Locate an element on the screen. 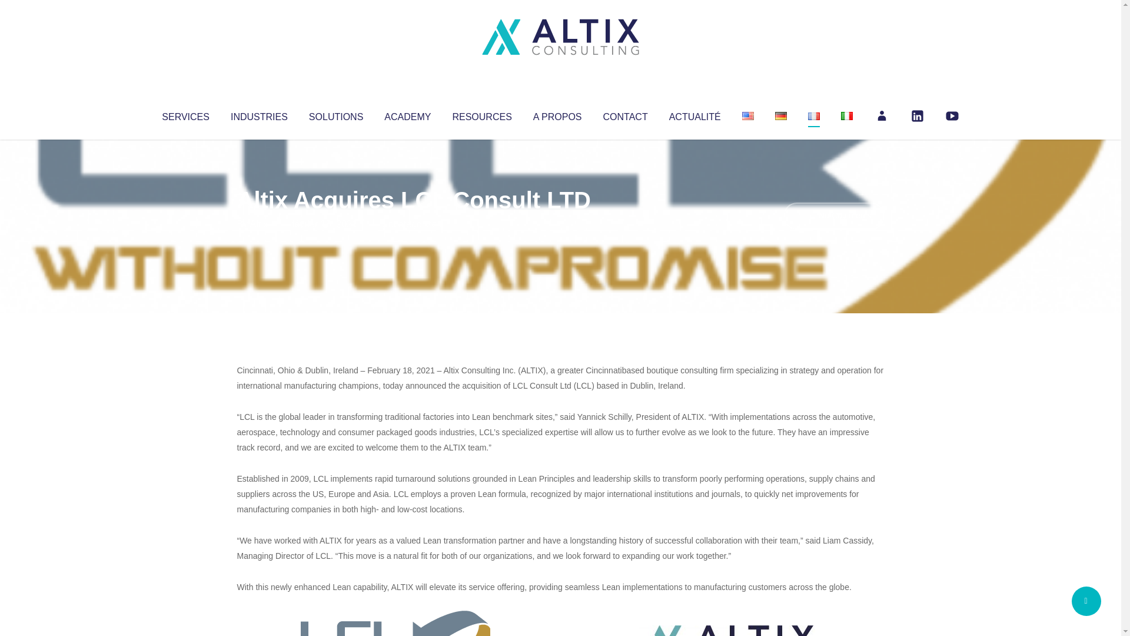 This screenshot has height=636, width=1130. INDUSTRIES is located at coordinates (259, 114).